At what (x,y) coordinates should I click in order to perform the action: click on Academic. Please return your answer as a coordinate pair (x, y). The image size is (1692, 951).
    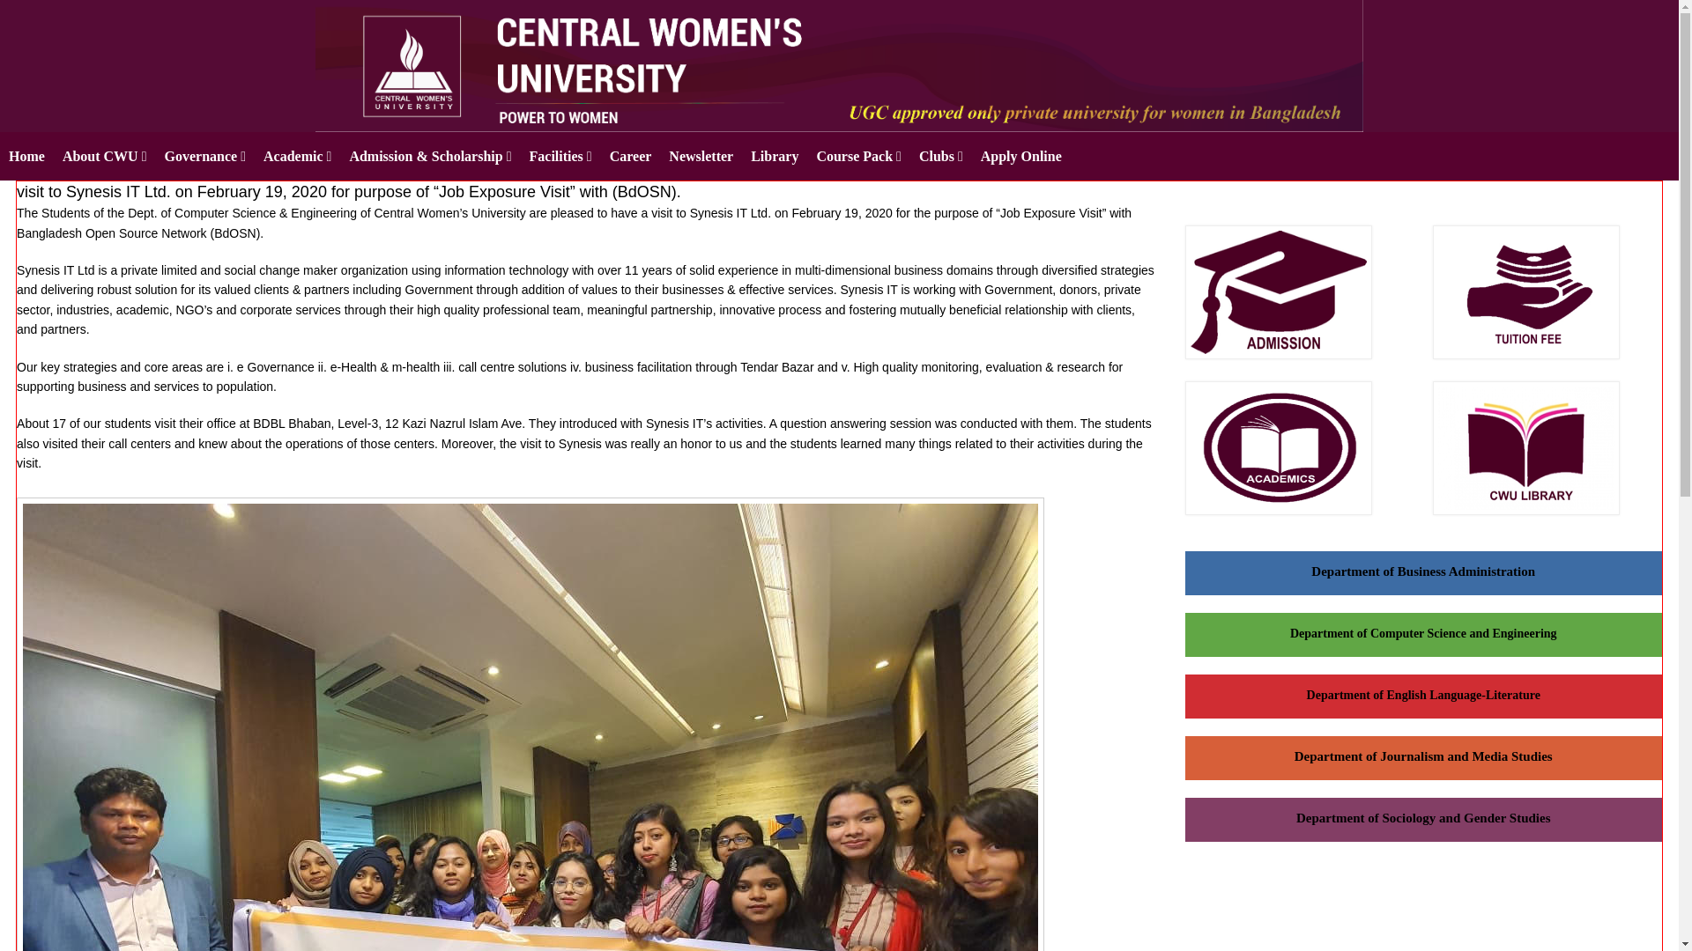
    Looking at the image, I should click on (297, 157).